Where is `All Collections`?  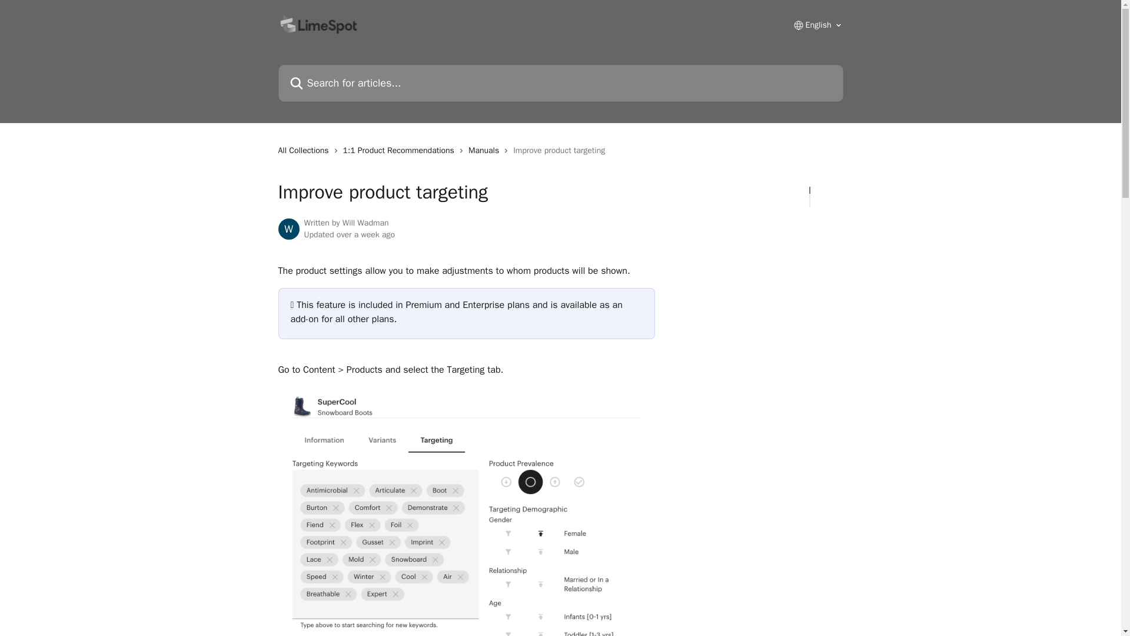
All Collections is located at coordinates (305, 151).